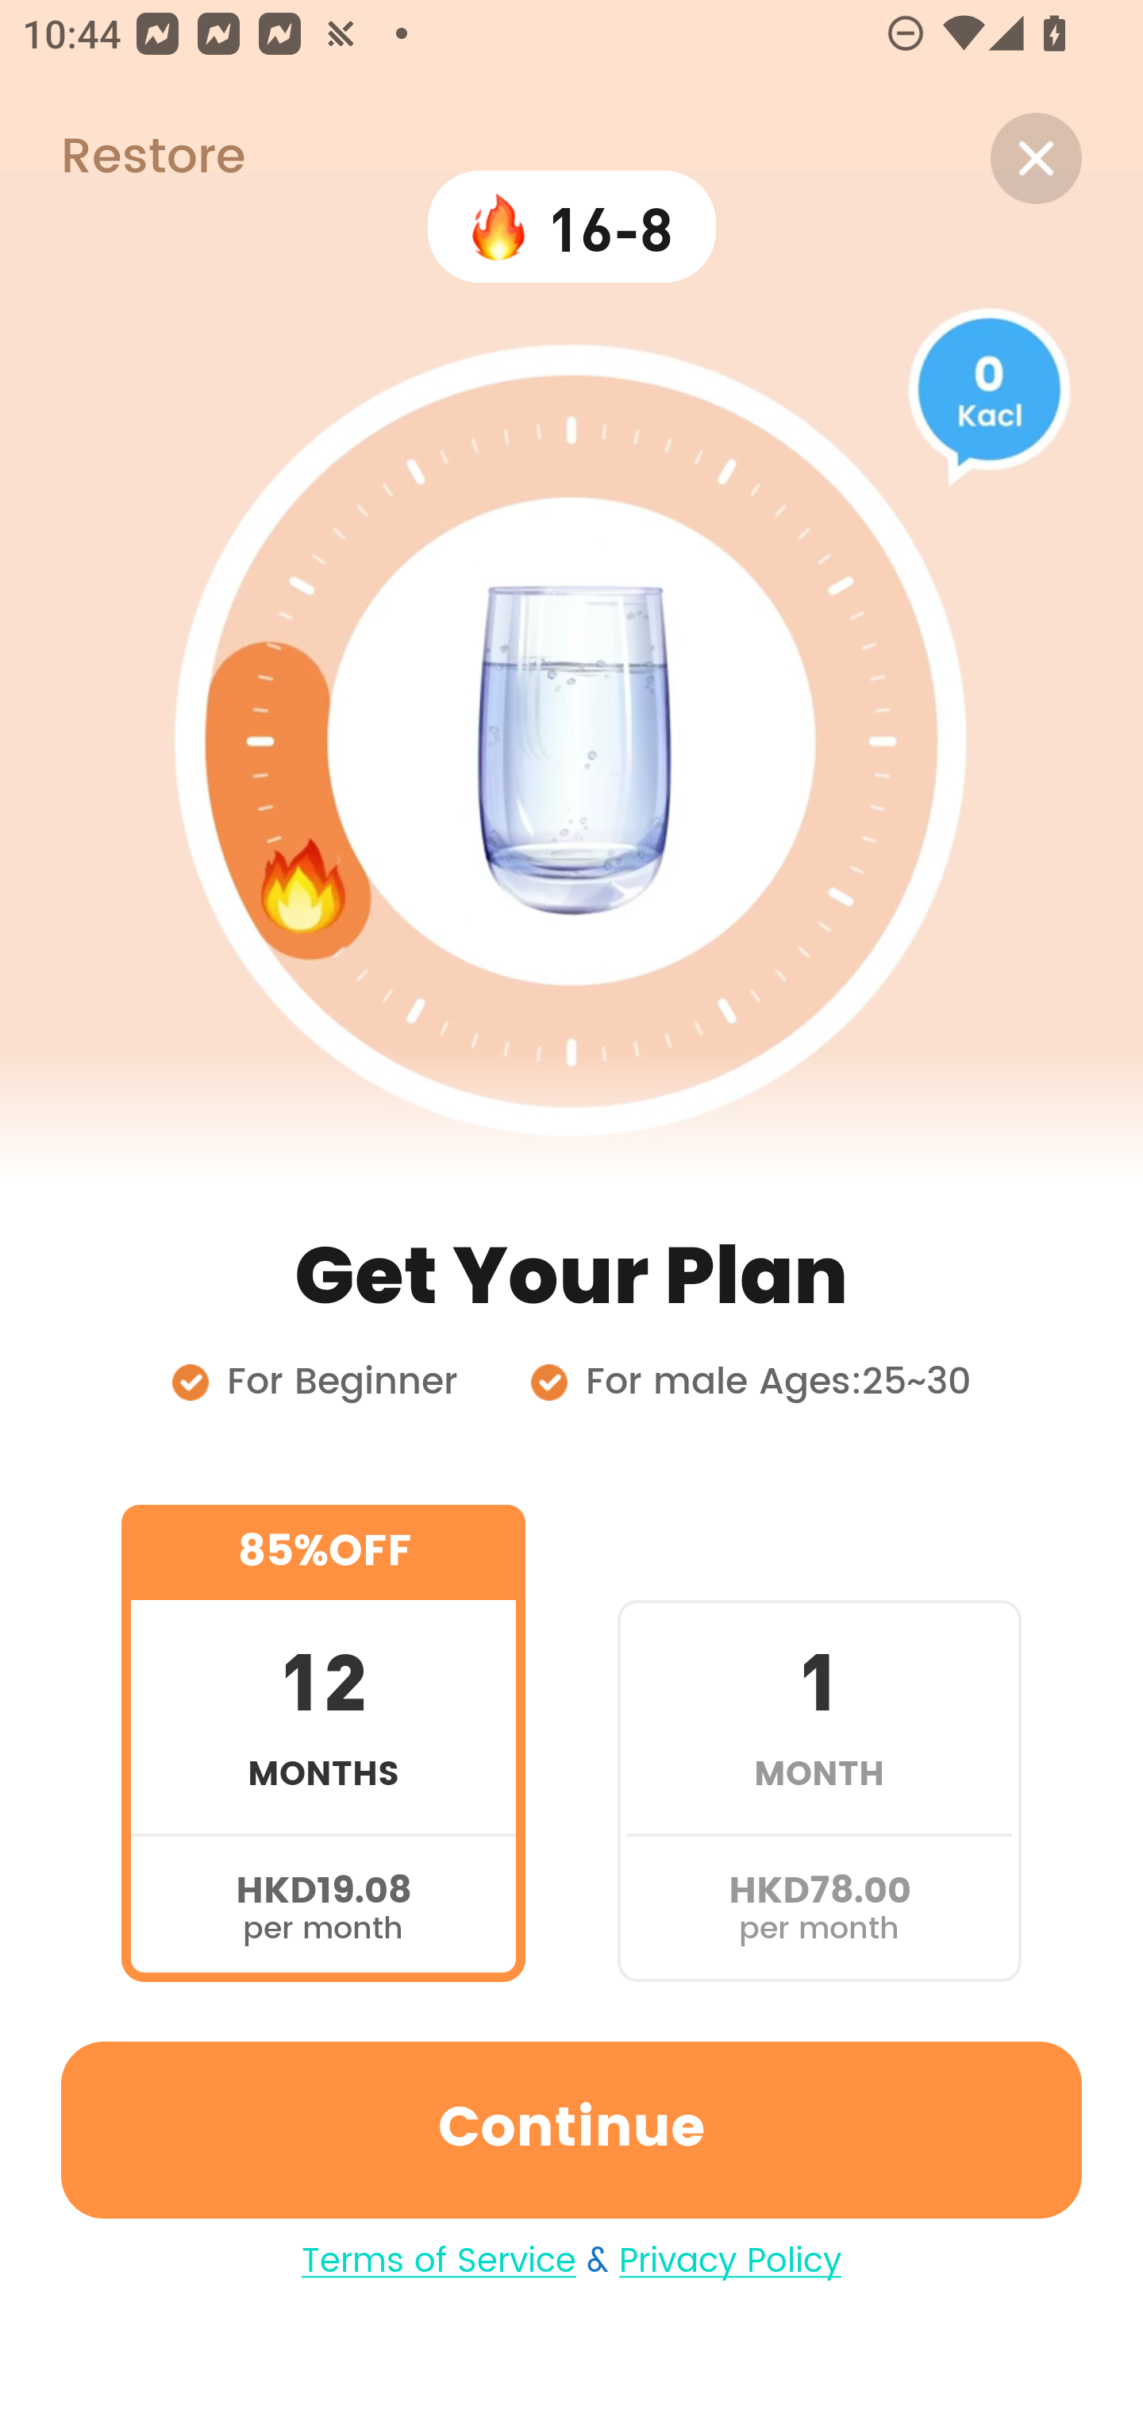 The width and height of the screenshot is (1143, 2414). I want to click on 85%OFF 12 MONTHS per month HKD19.08, so click(323, 1742).